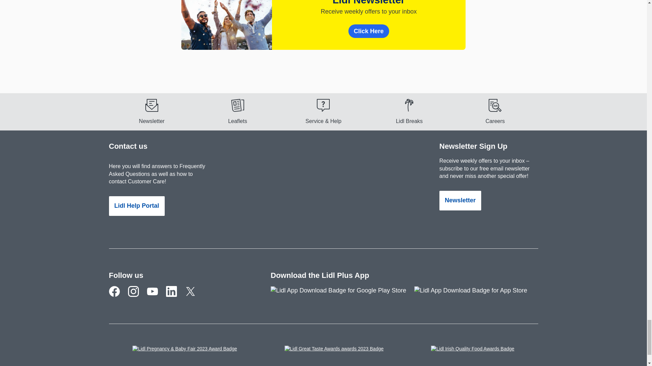  I want to click on Download Lidl Plus App for iOS!, so click(475, 294).